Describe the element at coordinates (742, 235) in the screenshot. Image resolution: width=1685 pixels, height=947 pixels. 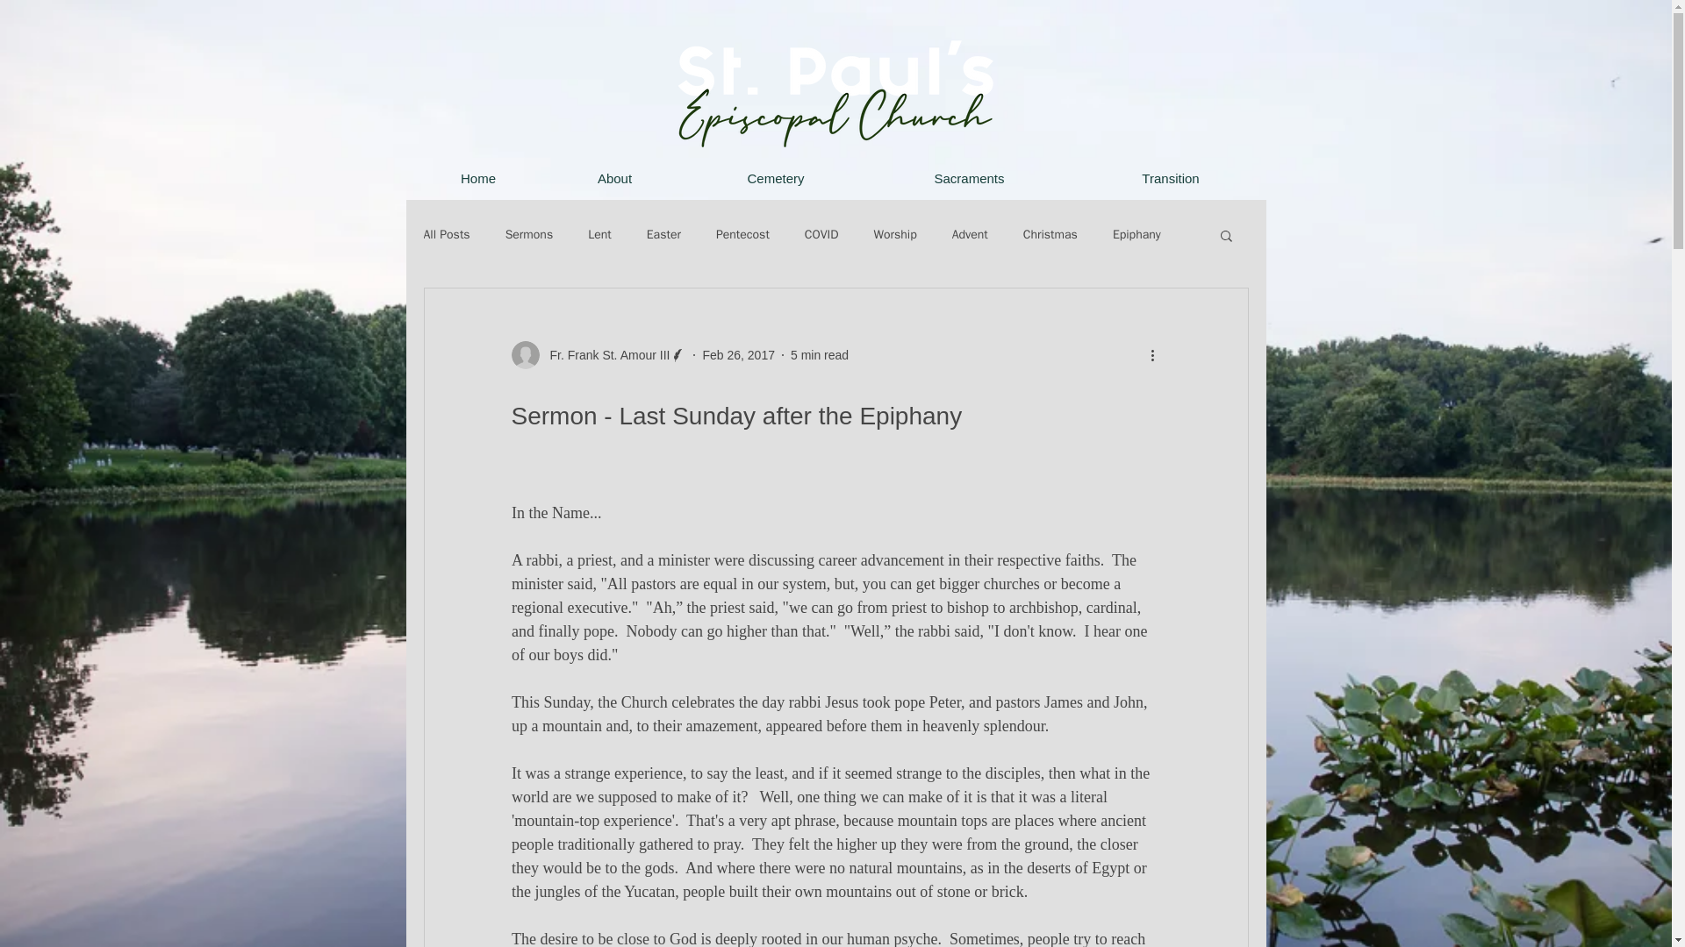
I see `Pentecost` at that location.